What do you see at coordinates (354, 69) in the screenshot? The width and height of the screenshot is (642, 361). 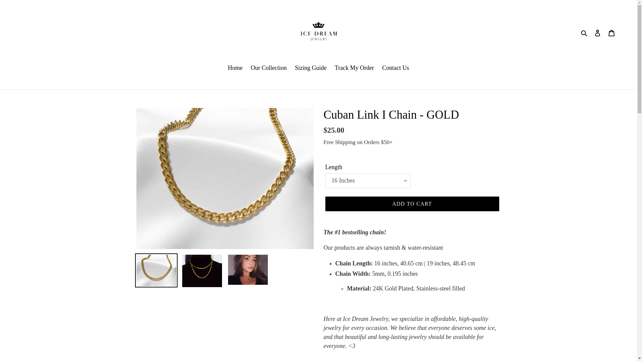 I see `Track My Order` at bounding box center [354, 69].